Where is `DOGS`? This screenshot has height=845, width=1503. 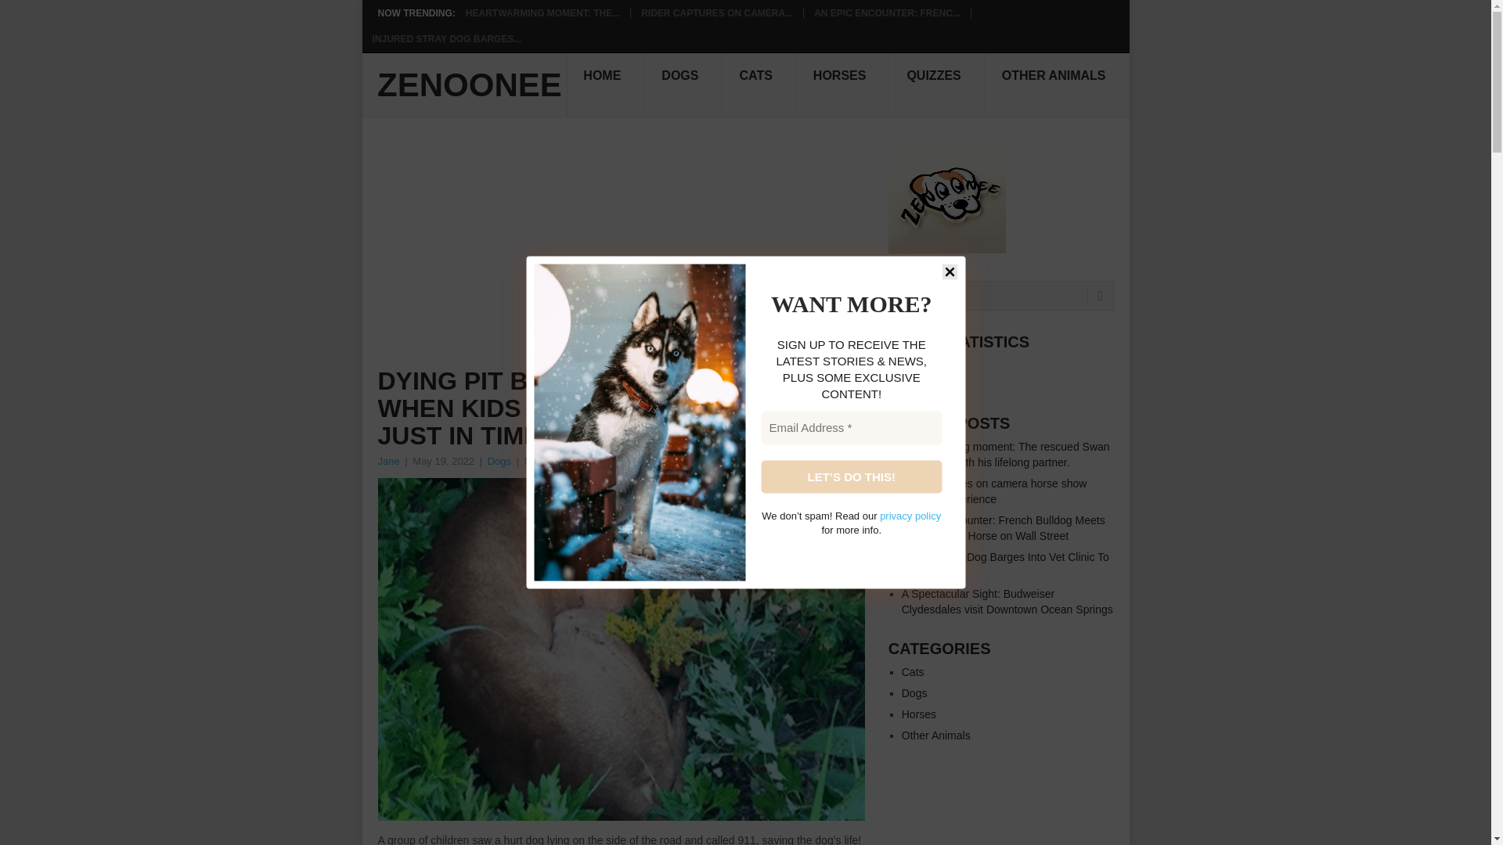 DOGS is located at coordinates (683, 85).